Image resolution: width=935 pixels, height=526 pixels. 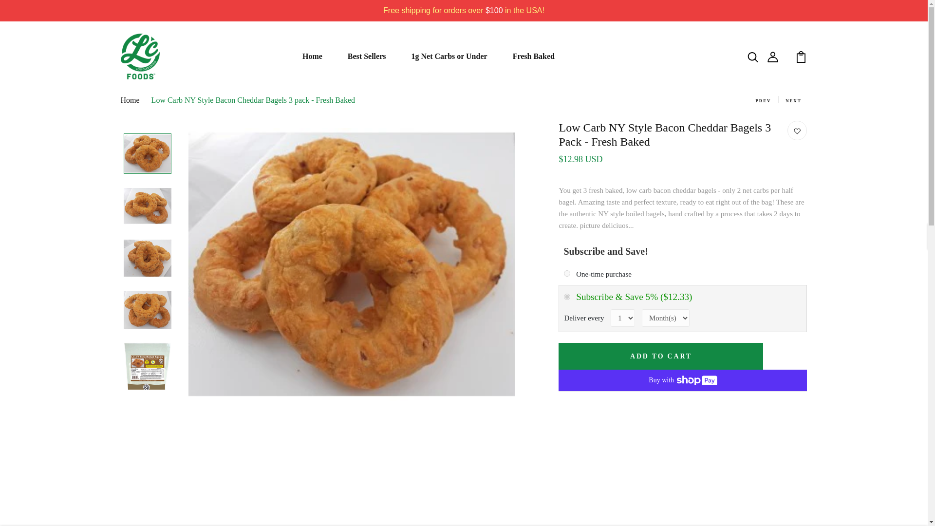 I want to click on Fresh Baked, so click(x=533, y=56).